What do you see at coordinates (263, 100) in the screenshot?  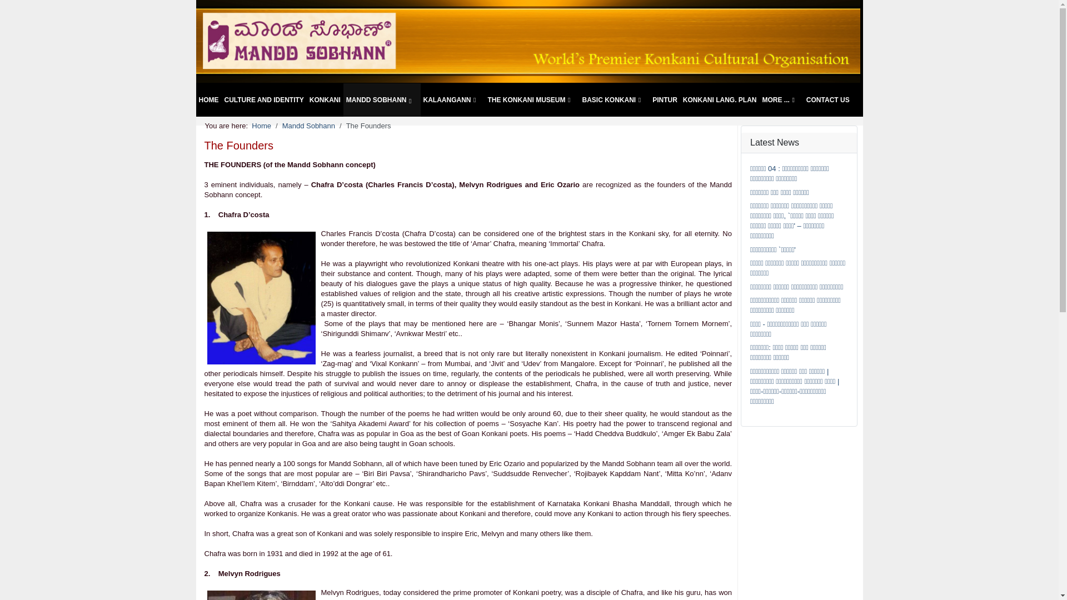 I see `CULTURE AND IDENTITY` at bounding box center [263, 100].